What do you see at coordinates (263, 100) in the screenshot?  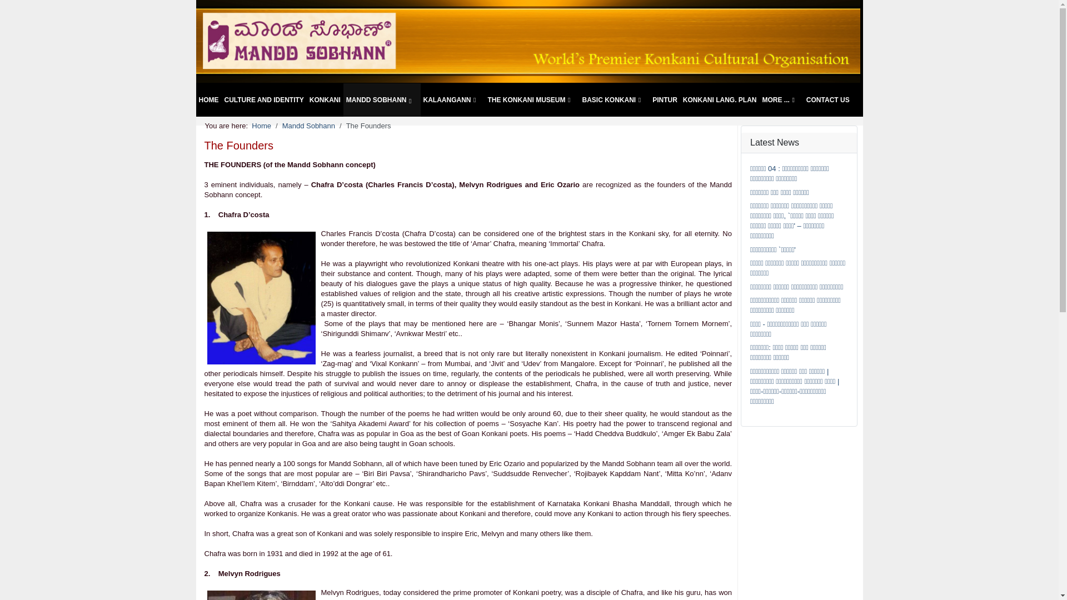 I see `CULTURE AND IDENTITY` at bounding box center [263, 100].